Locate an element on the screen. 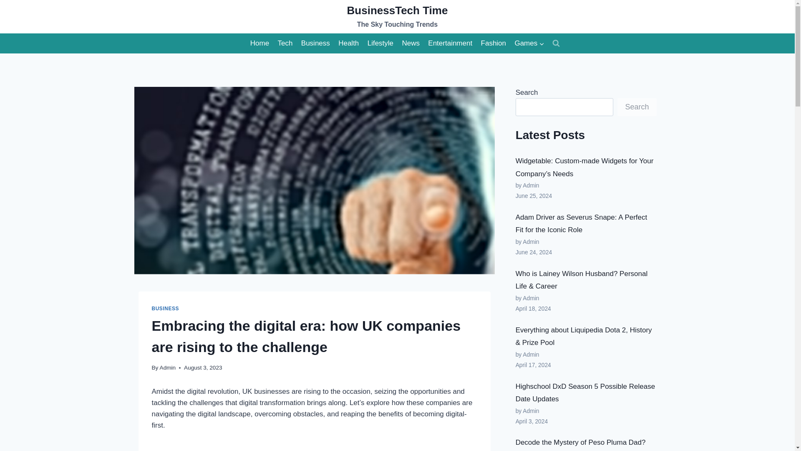 This screenshot has height=451, width=801. Home is located at coordinates (285, 43).